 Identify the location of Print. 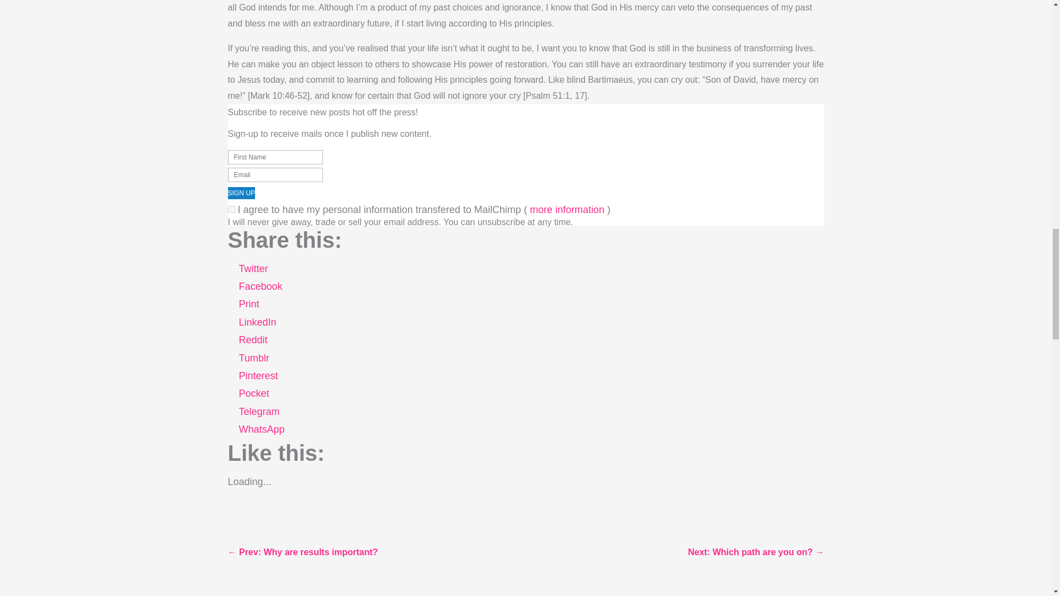
(248, 307).